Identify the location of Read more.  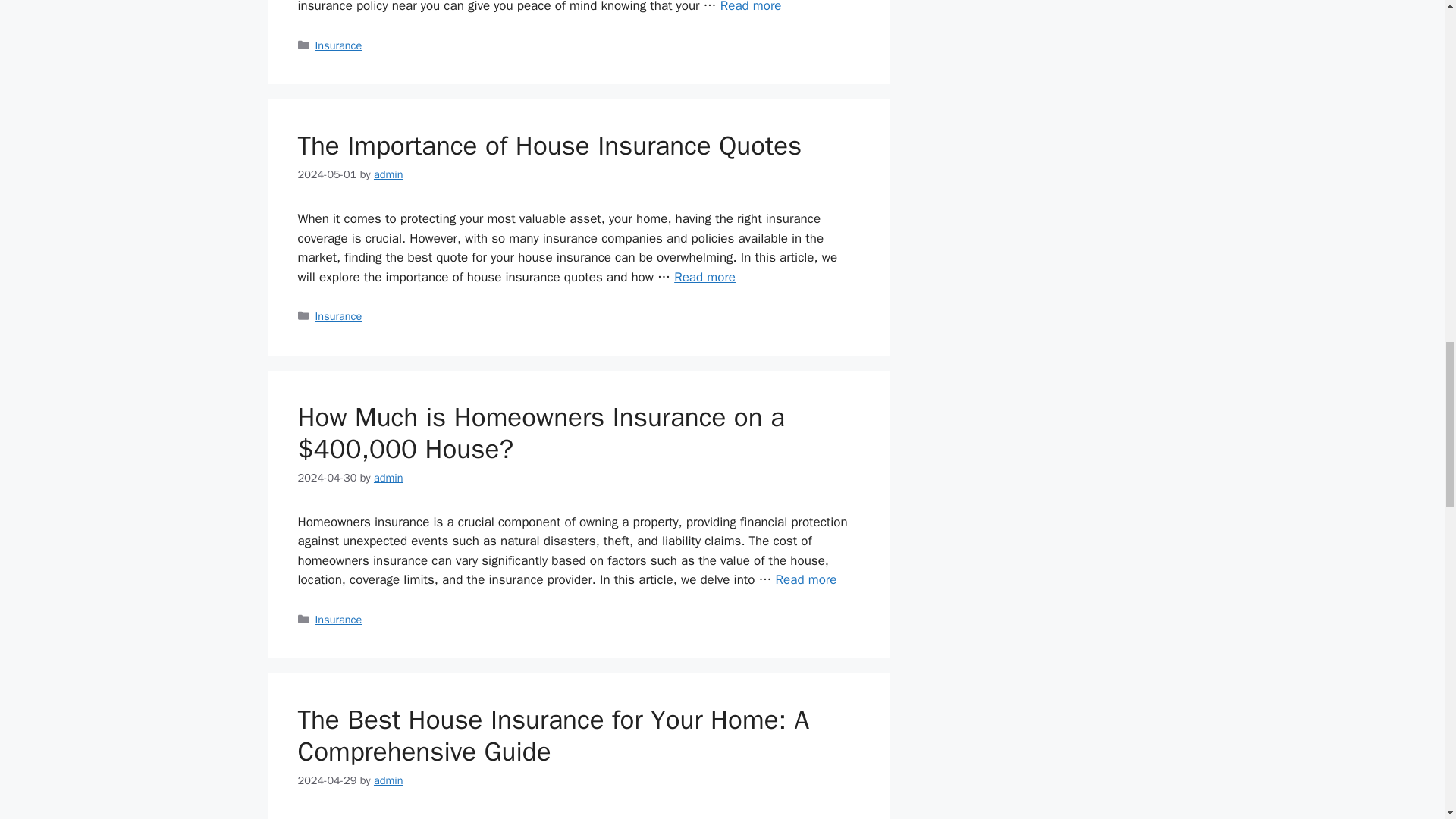
(751, 7).